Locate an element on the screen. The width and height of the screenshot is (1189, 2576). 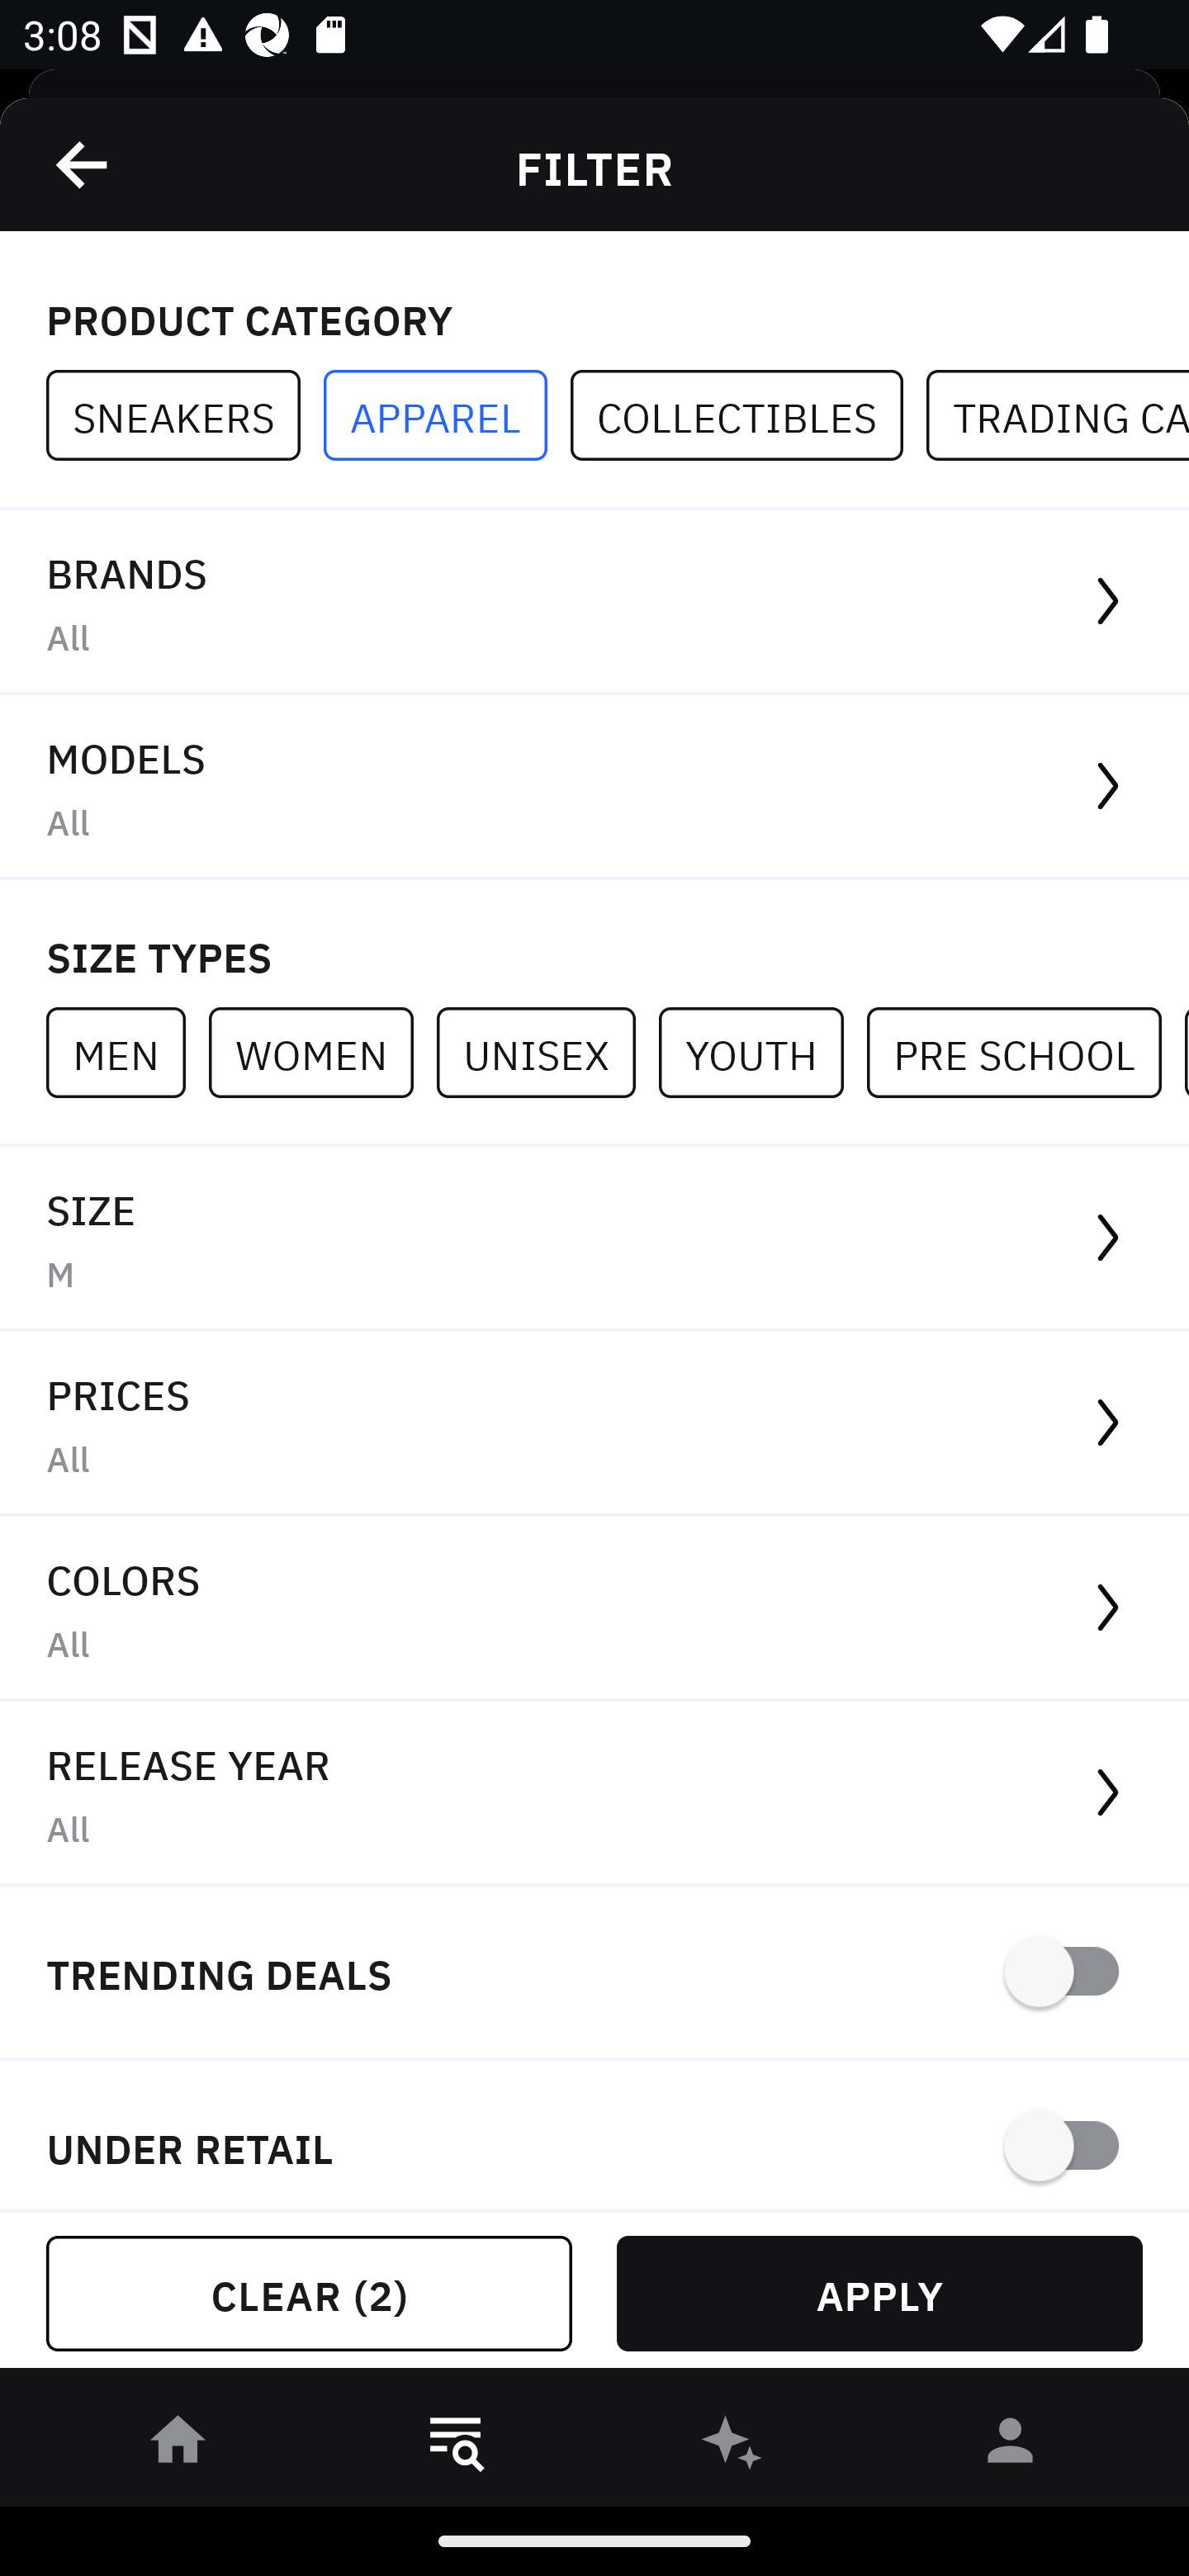
PRE SCHOOL is located at coordinates (1026, 1052).